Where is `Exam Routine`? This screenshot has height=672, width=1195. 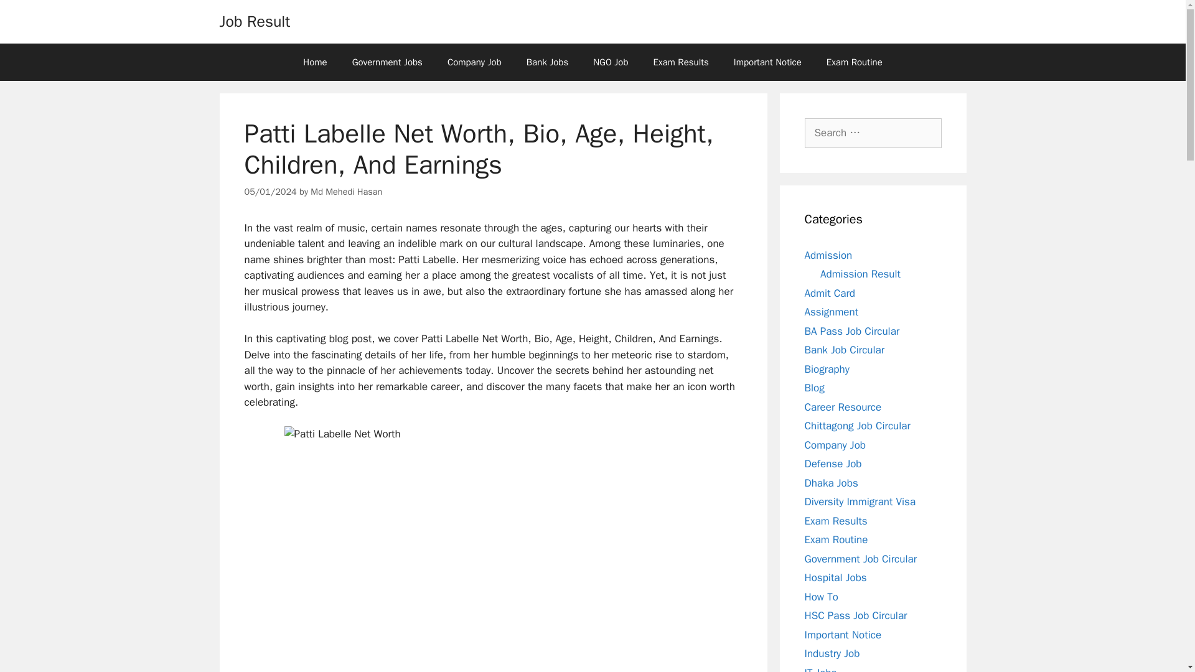
Exam Routine is located at coordinates (854, 62).